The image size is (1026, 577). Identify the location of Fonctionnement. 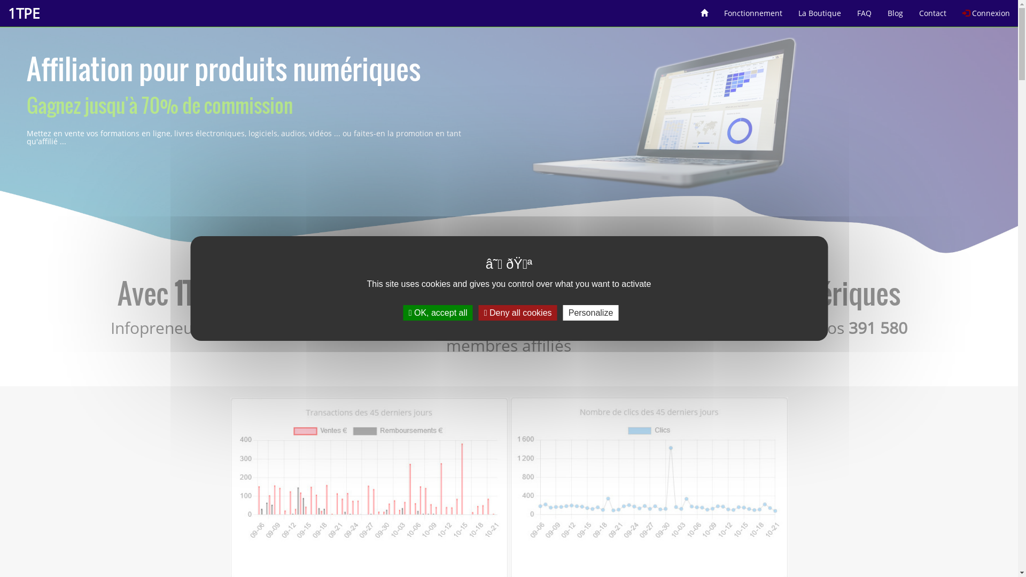
(753, 10).